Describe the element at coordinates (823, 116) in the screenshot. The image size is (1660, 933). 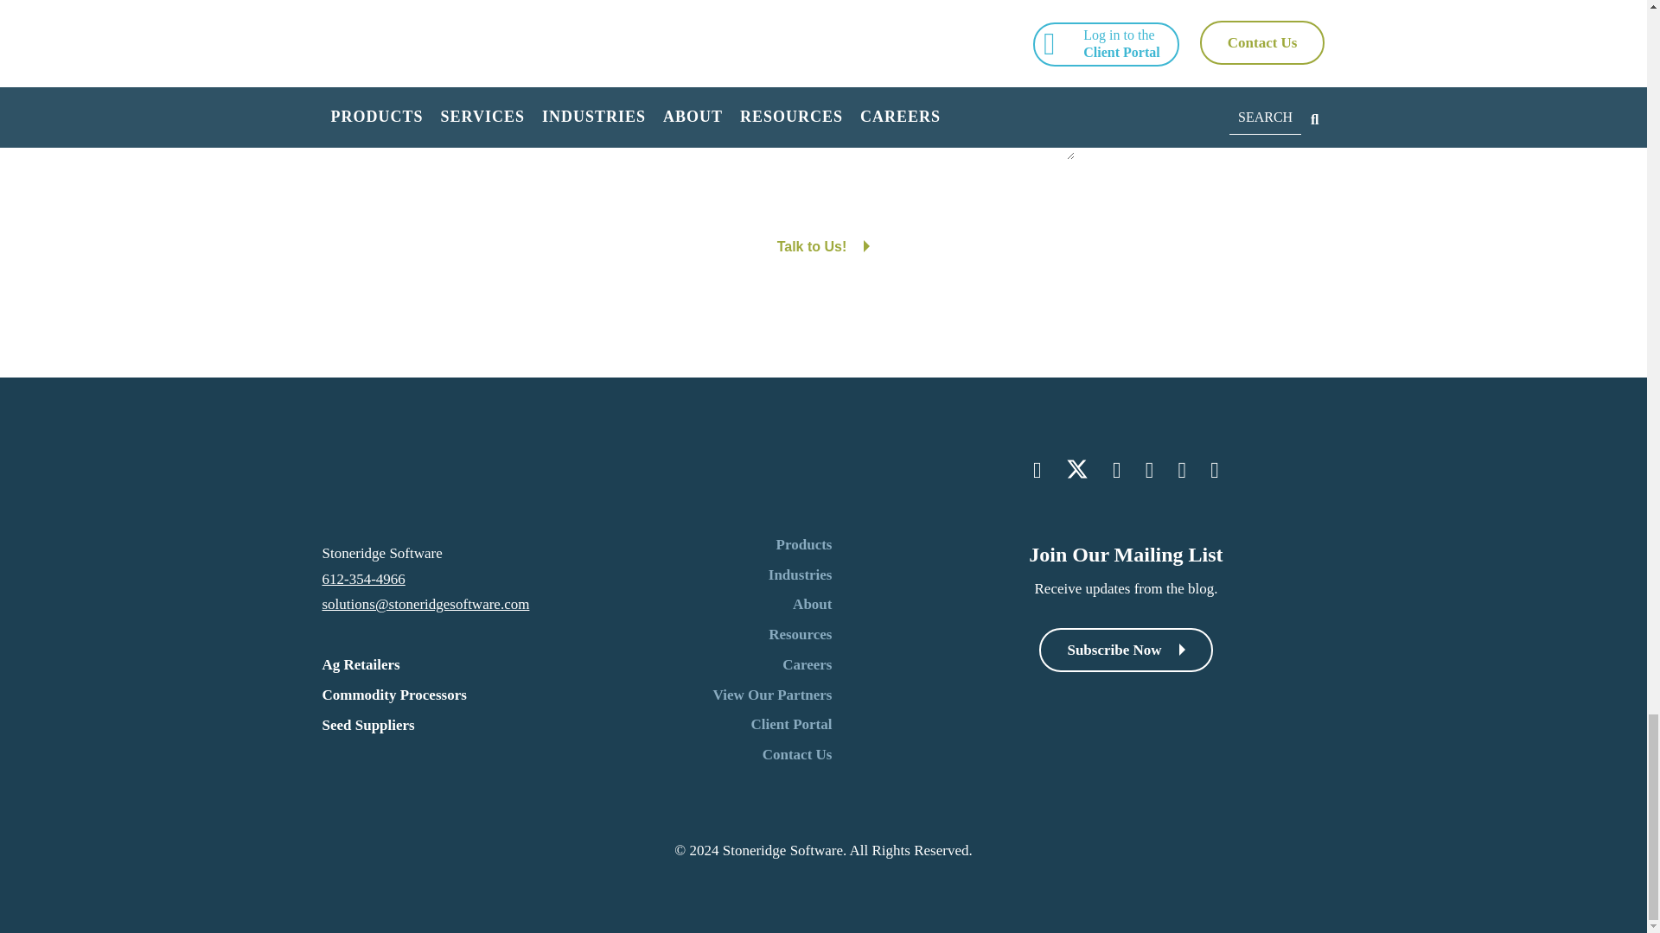
I see `Website Comments` at that location.